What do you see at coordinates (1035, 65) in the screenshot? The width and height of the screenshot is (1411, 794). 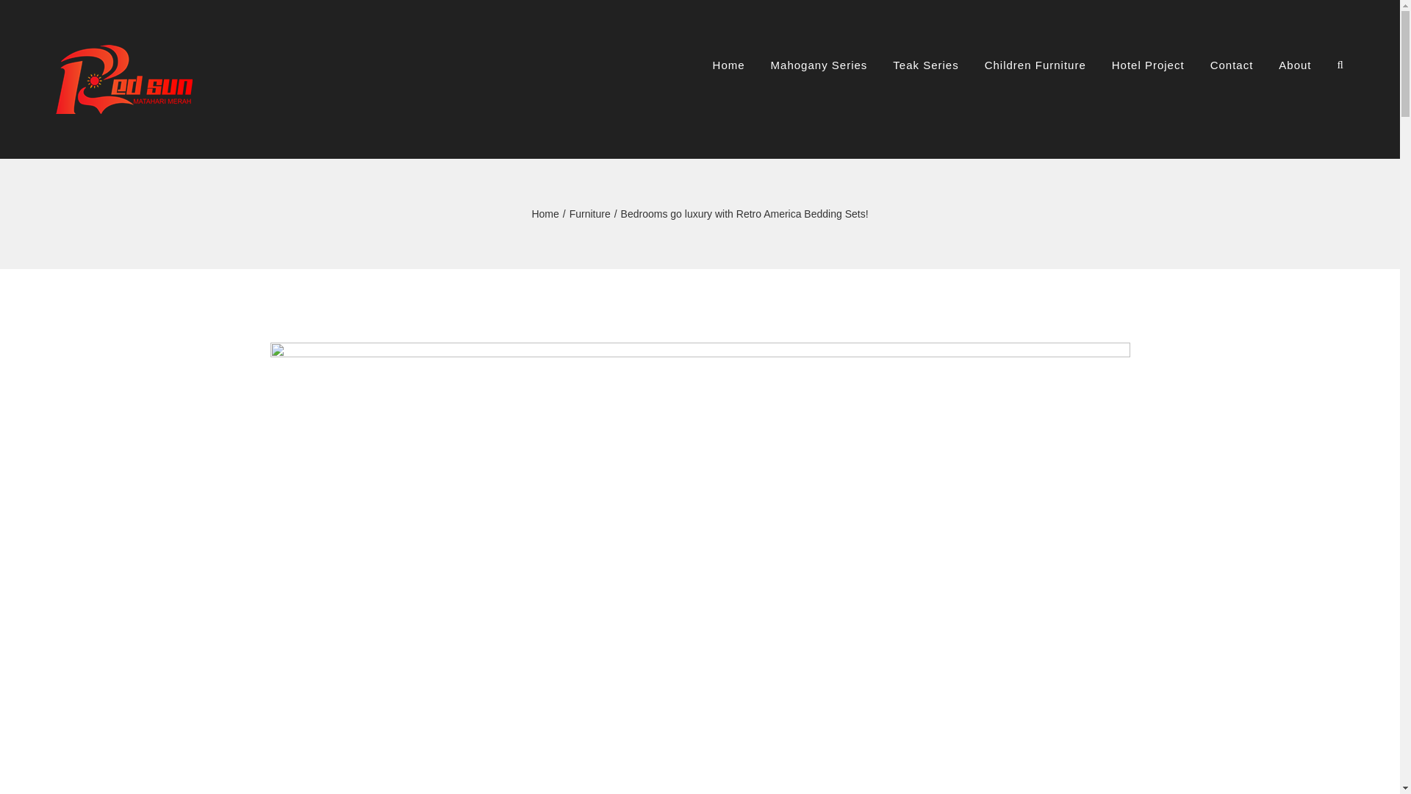 I see `Children Furniture` at bounding box center [1035, 65].